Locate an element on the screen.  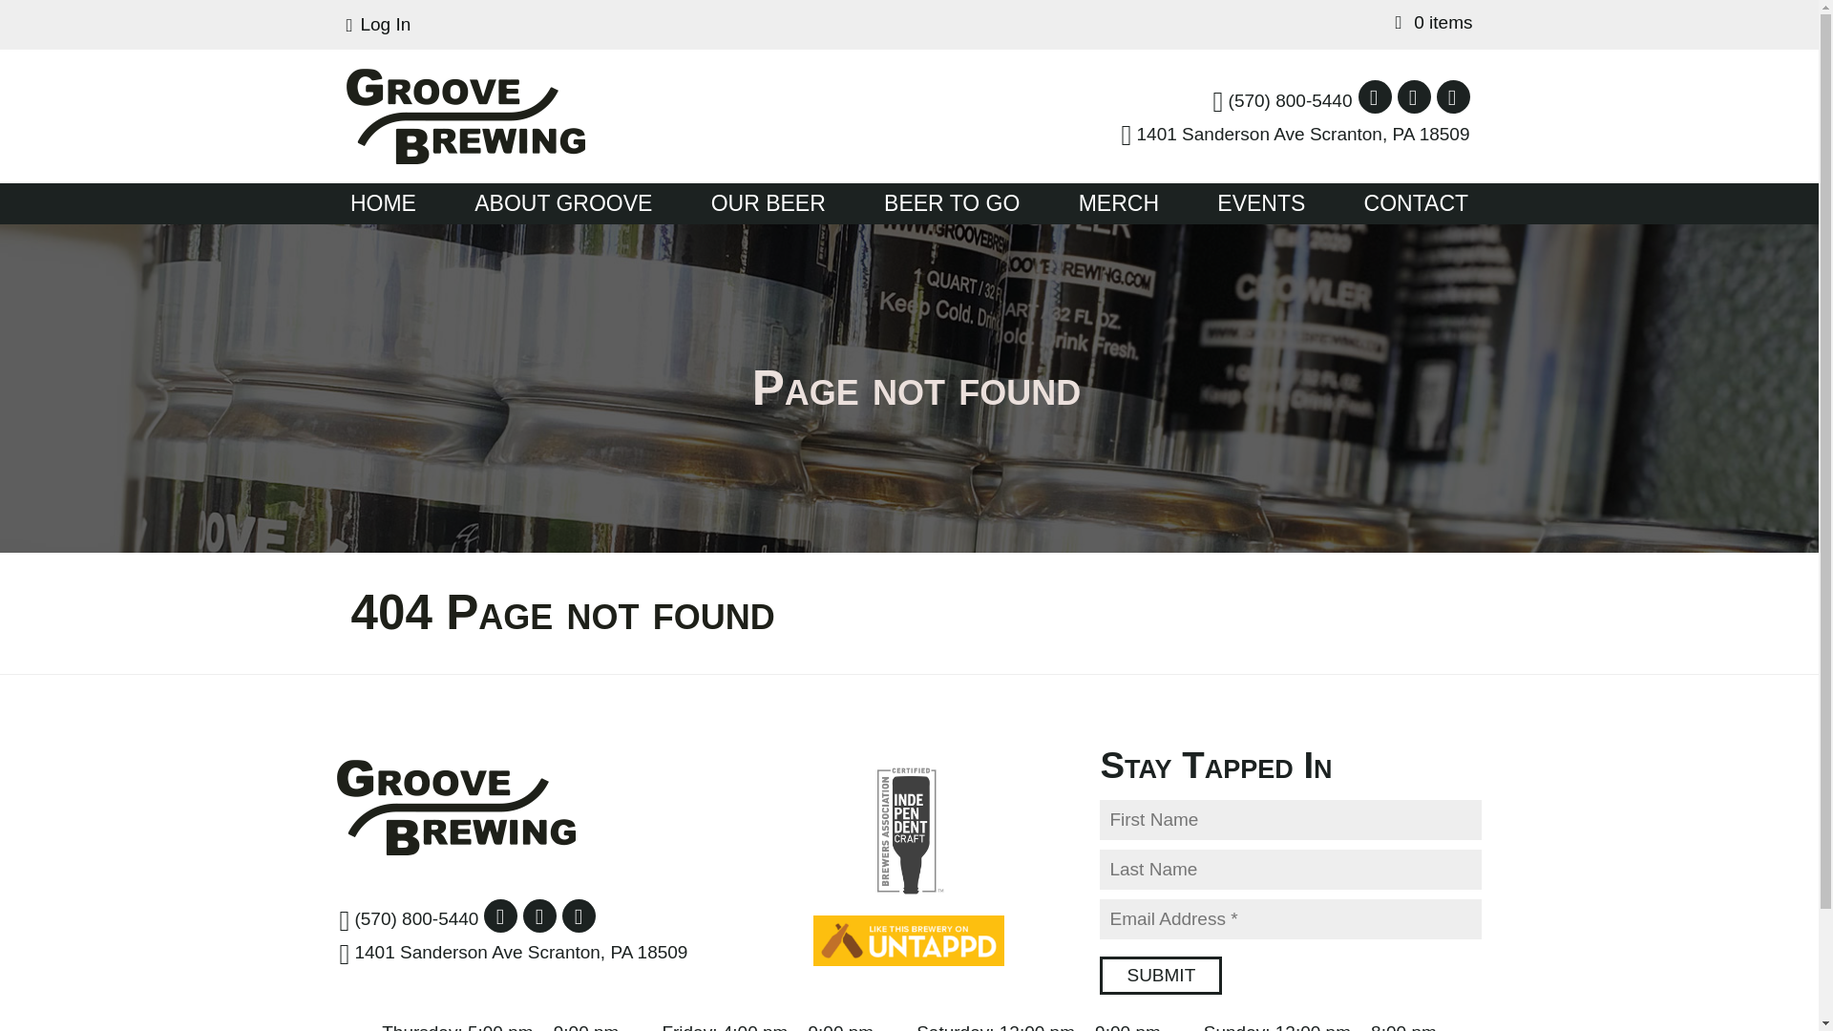
1401 Sanderson Ave Scranton, PA 18509 is located at coordinates (514, 953).